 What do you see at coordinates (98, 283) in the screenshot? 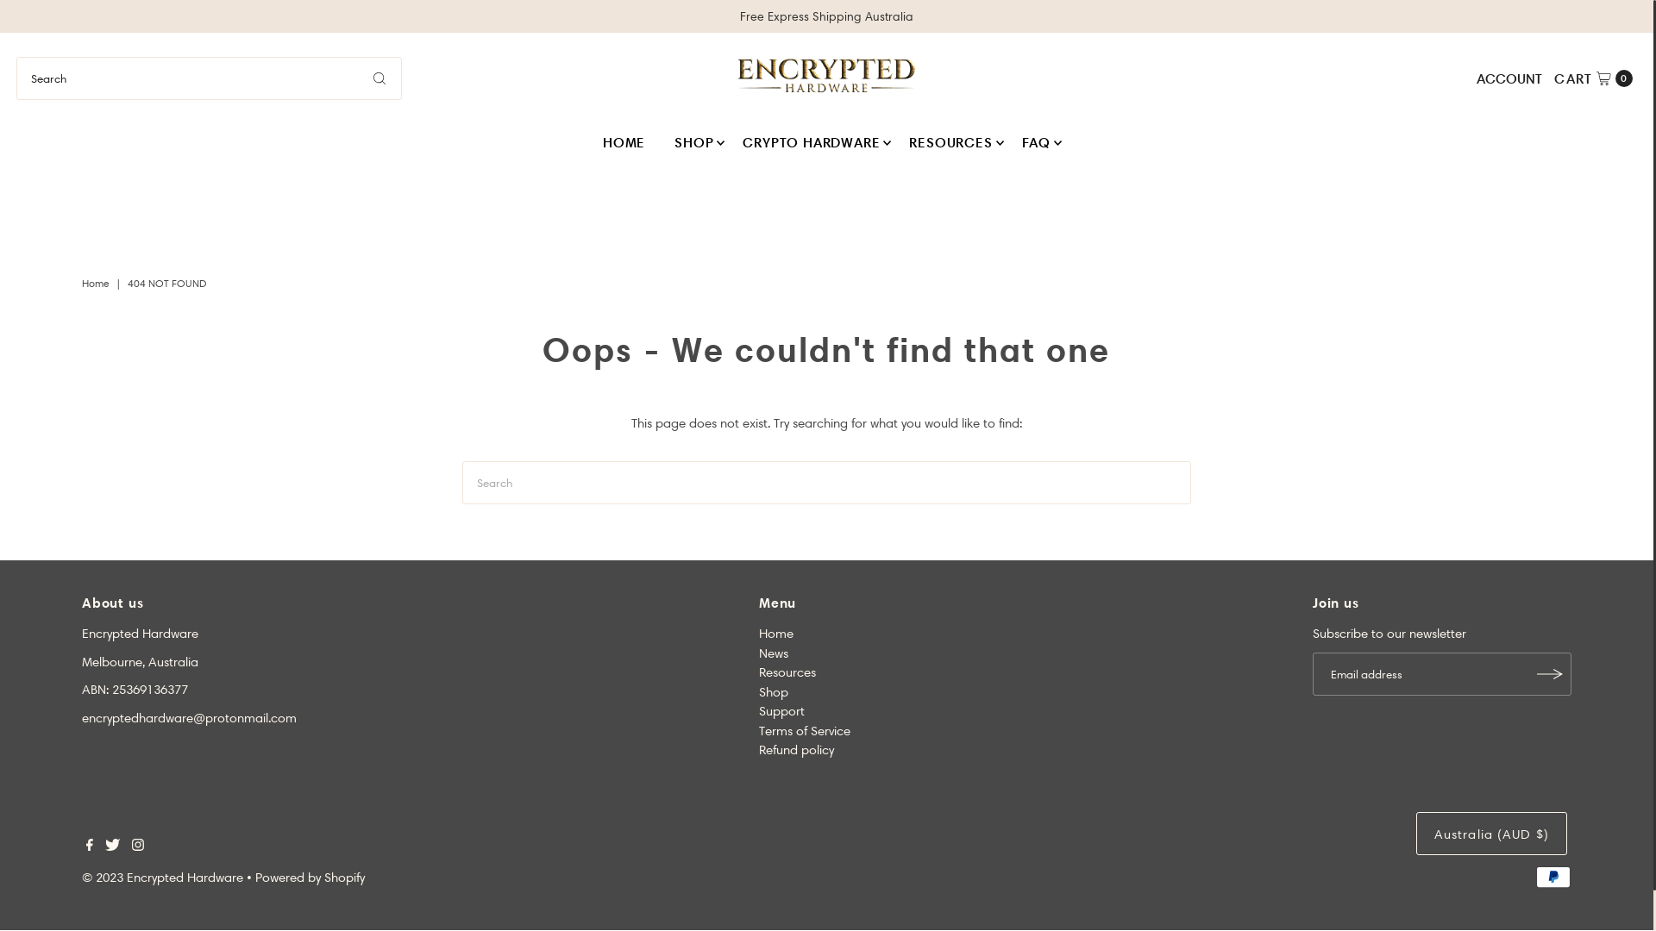
I see `Home` at bounding box center [98, 283].